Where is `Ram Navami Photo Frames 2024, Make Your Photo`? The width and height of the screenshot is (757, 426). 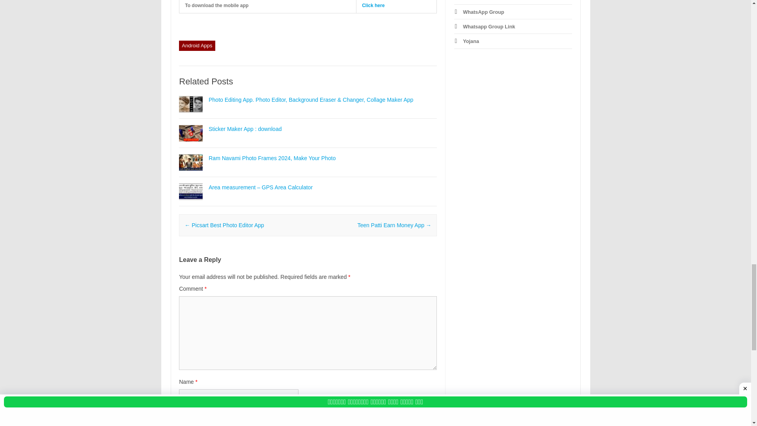
Ram Navami Photo Frames 2024, Make Your Photo is located at coordinates (272, 158).